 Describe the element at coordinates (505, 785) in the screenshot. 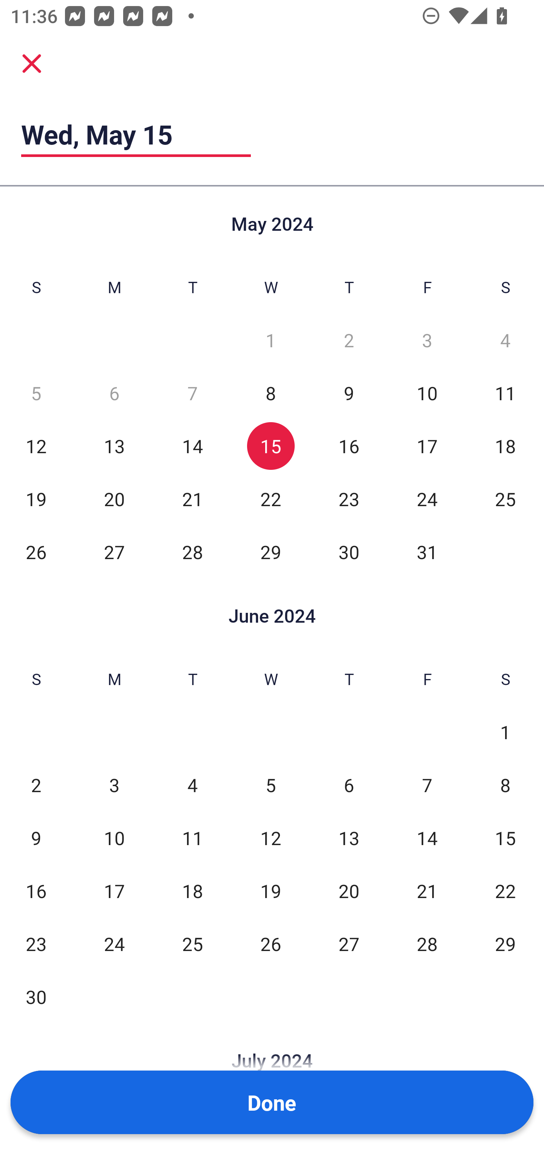

I see `8 Sat, Jun 8, Not Selected` at that location.